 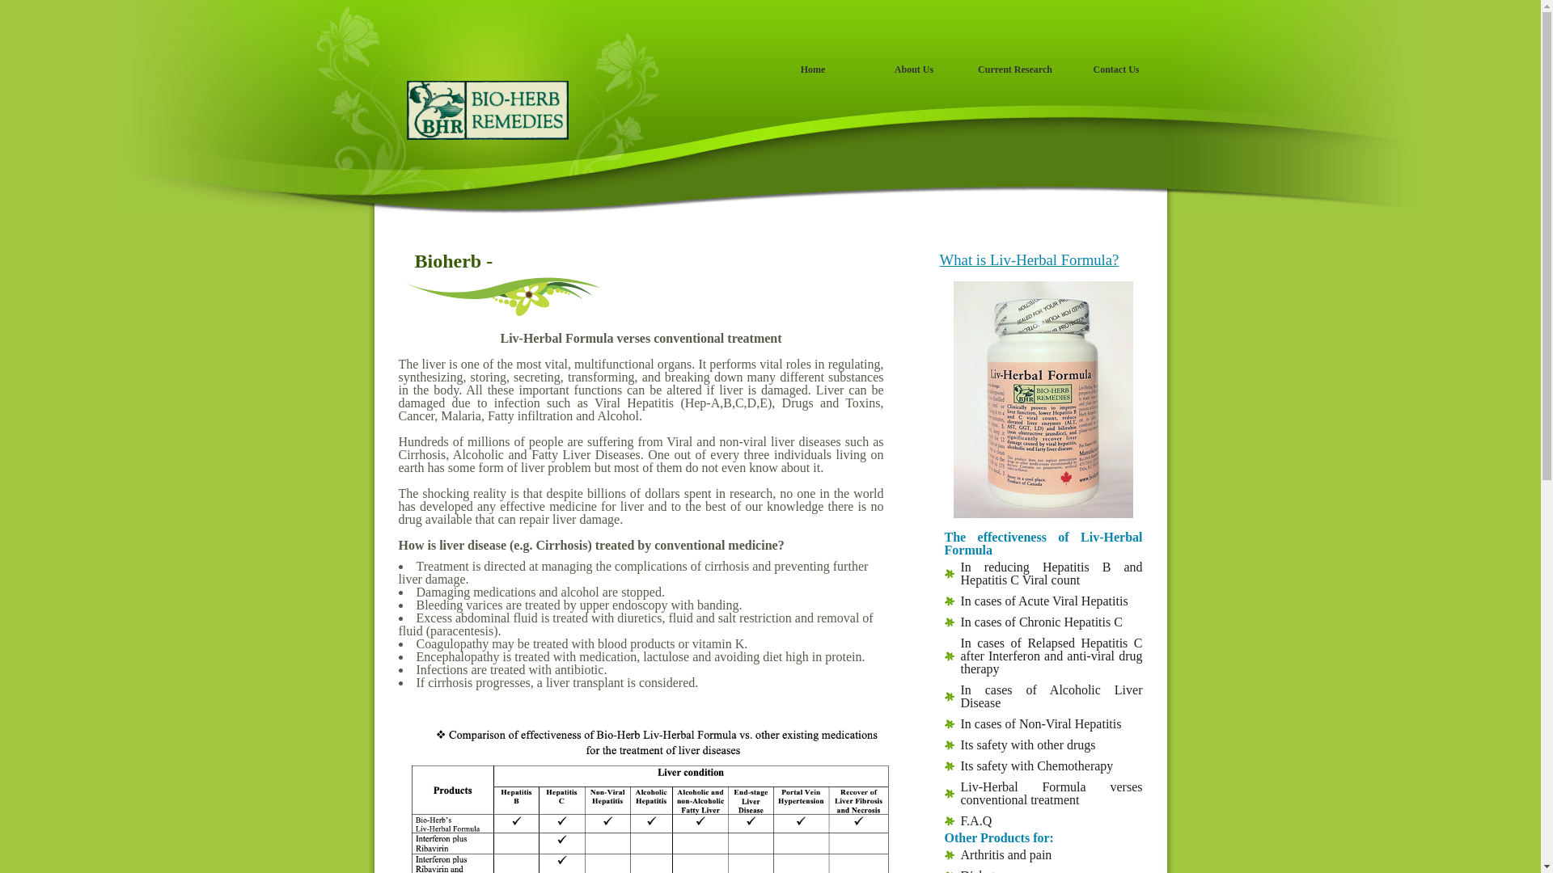 What do you see at coordinates (1043, 794) in the screenshot?
I see `Liv-Herbal Formula verses conventional treatment` at bounding box center [1043, 794].